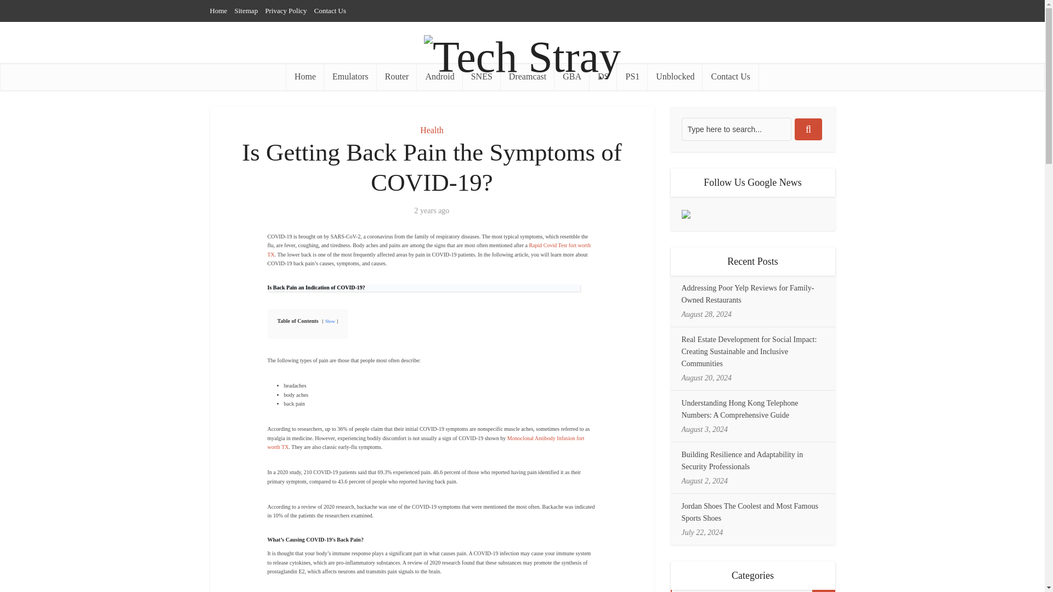  I want to click on Contact Us, so click(730, 77).